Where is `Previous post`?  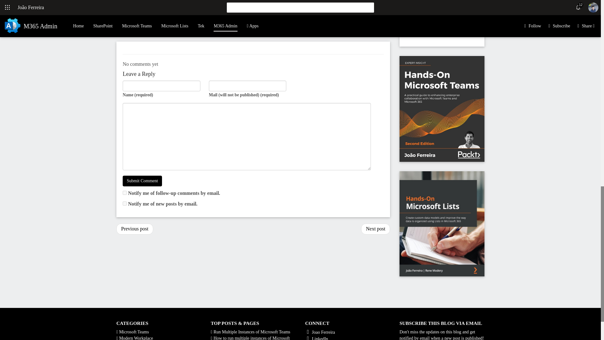
Previous post is located at coordinates (135, 229).